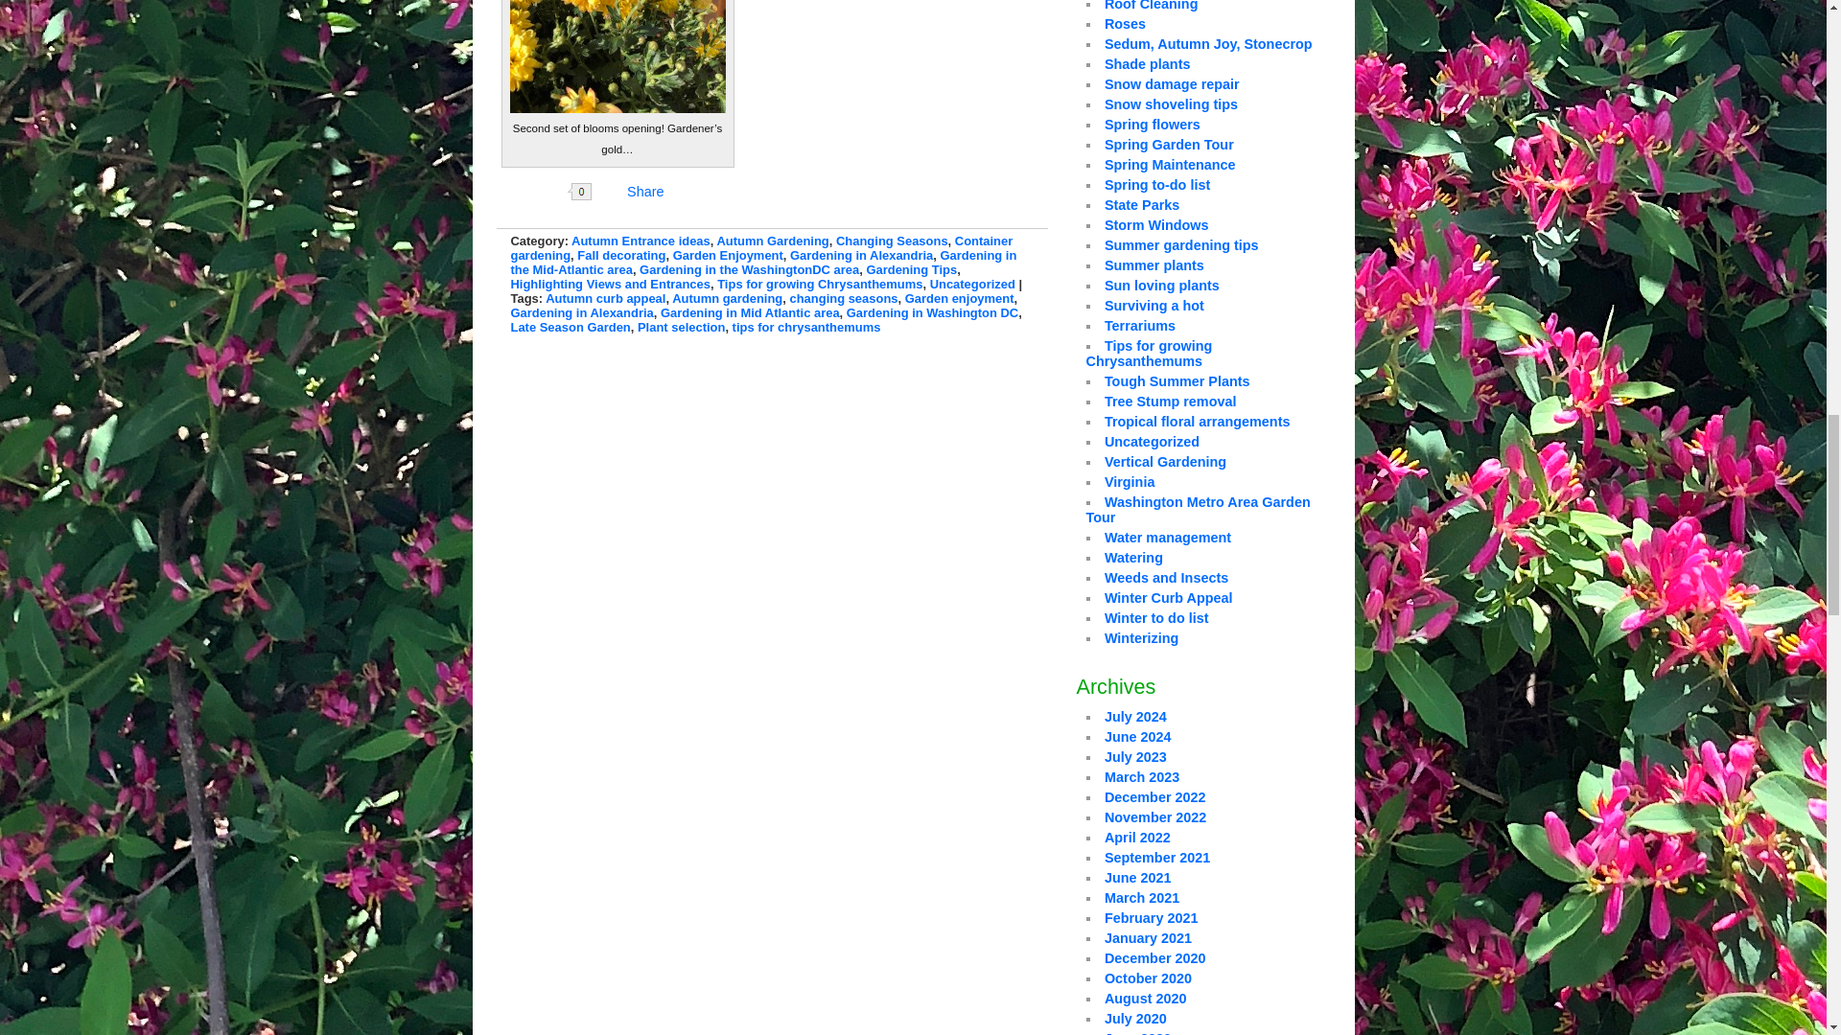 This screenshot has width=1841, height=1035. Describe the element at coordinates (972, 284) in the screenshot. I see `Uncategorized` at that location.